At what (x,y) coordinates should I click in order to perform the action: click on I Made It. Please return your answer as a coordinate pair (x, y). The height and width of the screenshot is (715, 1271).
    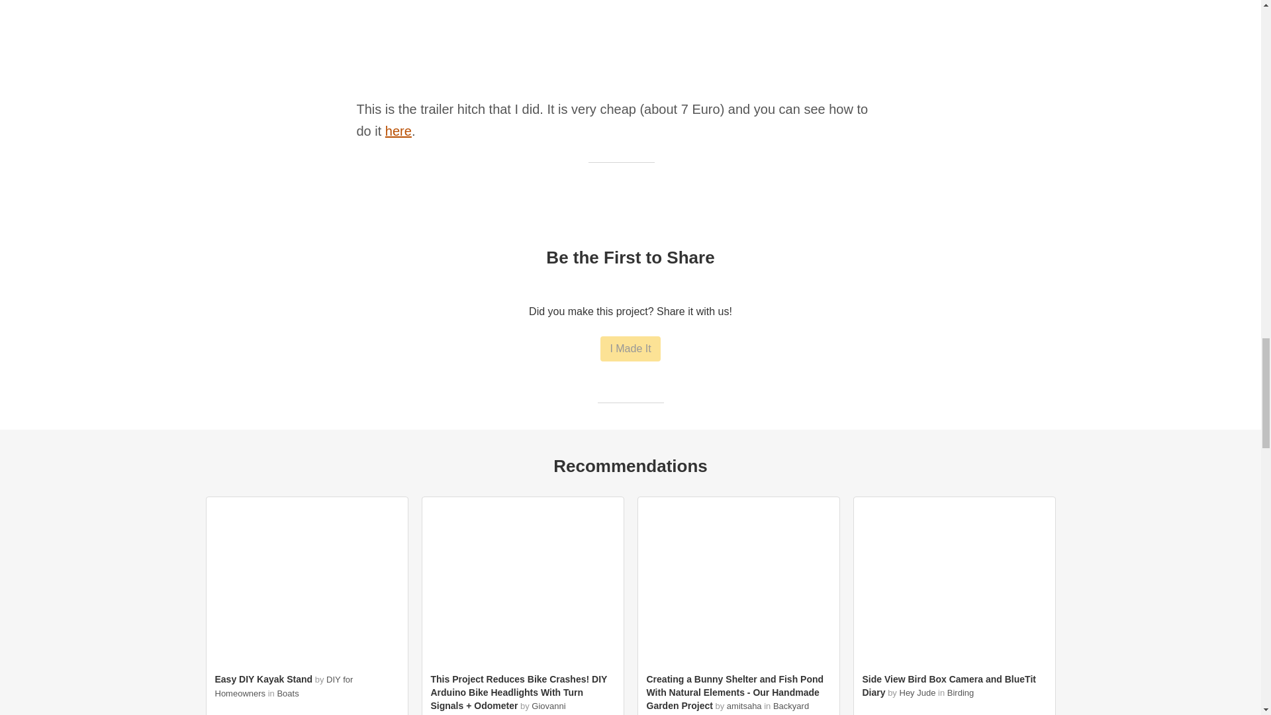
    Looking at the image, I should click on (630, 348).